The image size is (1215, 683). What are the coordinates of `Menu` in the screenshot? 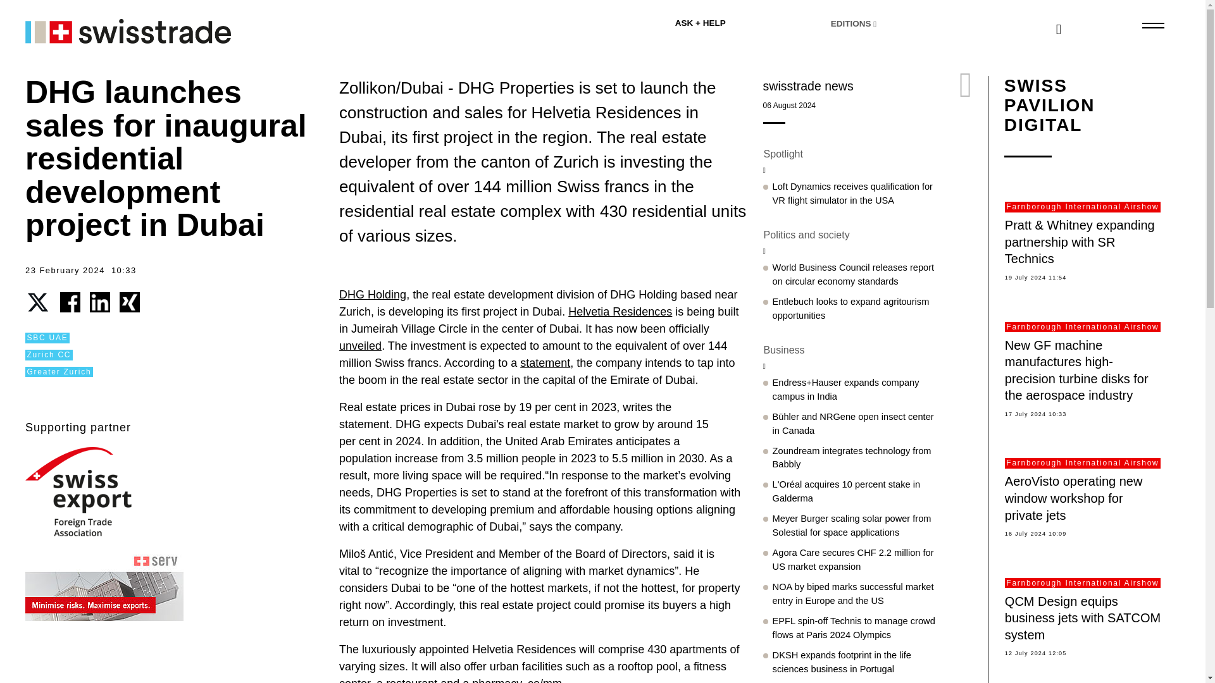 It's located at (1152, 25).